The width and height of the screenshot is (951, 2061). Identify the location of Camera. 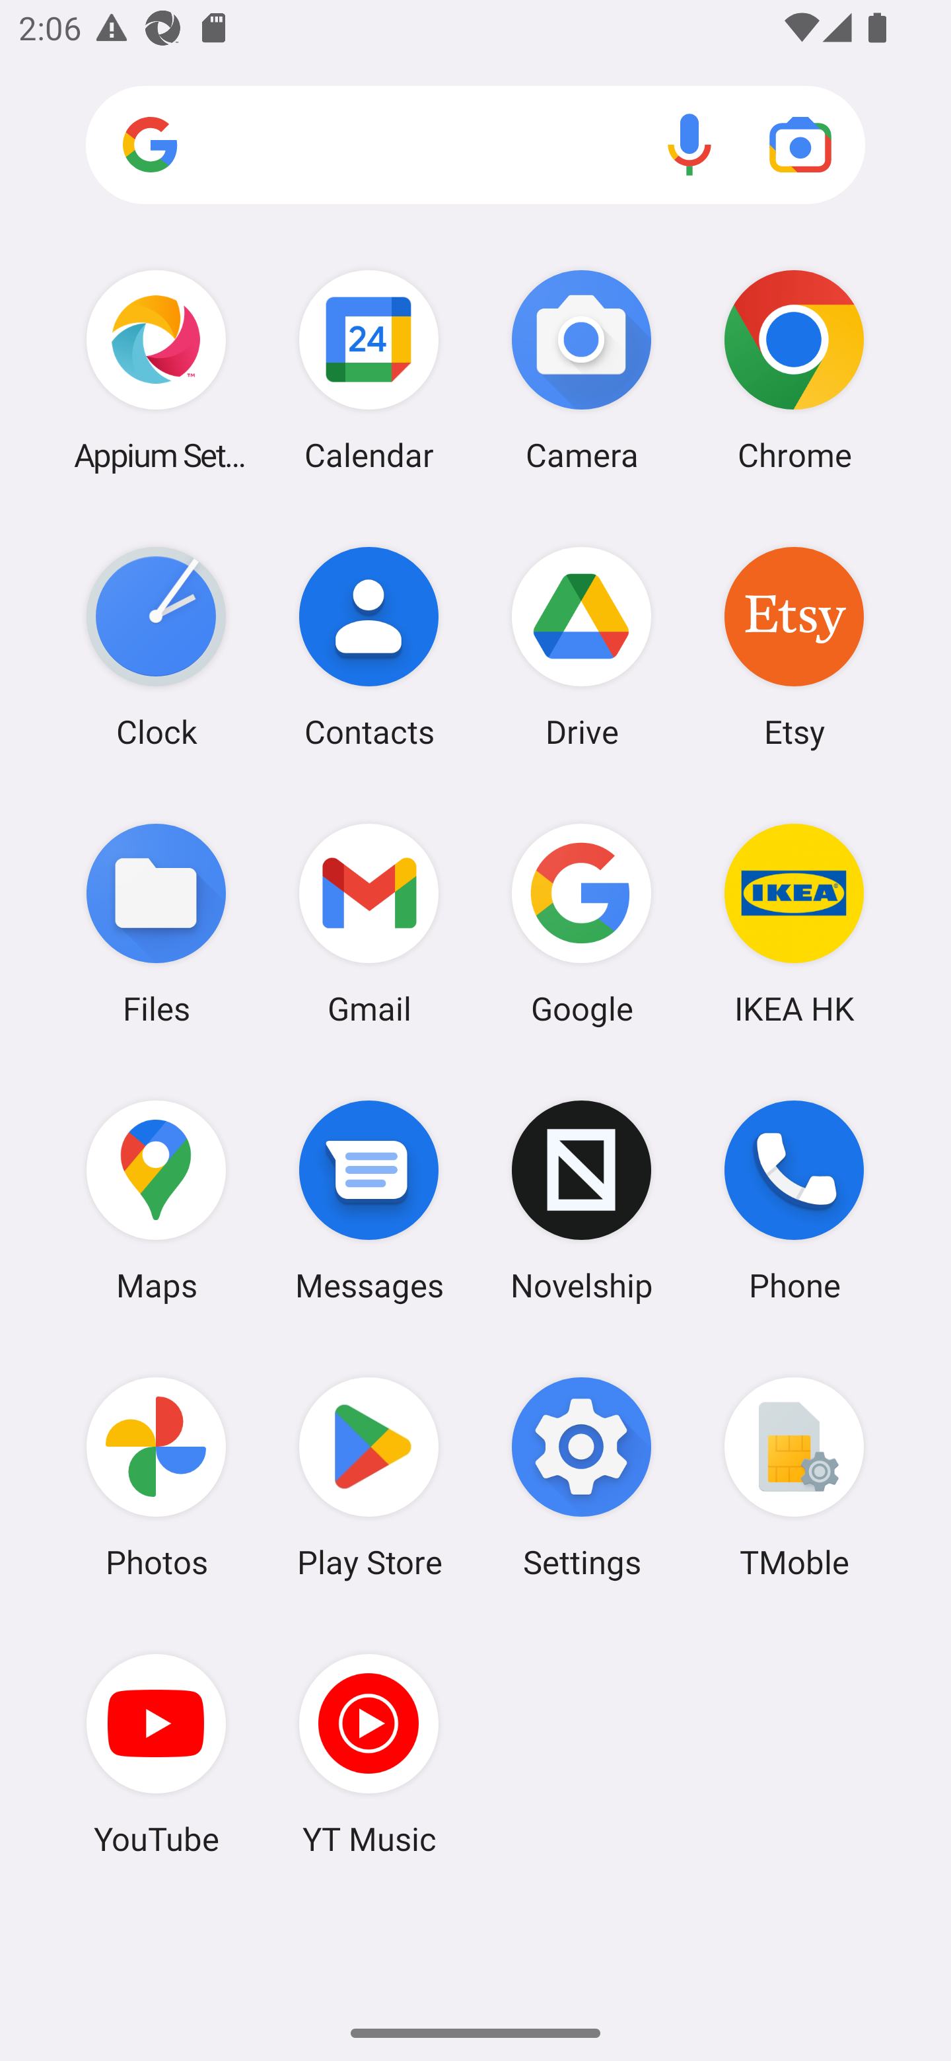
(582, 370).